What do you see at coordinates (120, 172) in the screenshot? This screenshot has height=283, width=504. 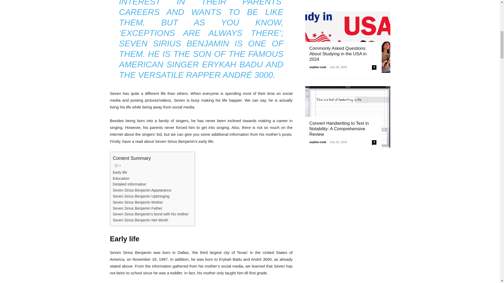 I see `Early life` at bounding box center [120, 172].